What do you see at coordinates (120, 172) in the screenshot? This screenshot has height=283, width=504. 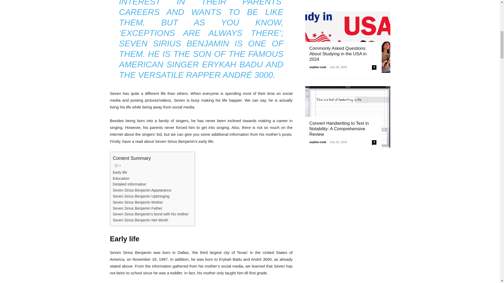 I see `Early life` at bounding box center [120, 172].